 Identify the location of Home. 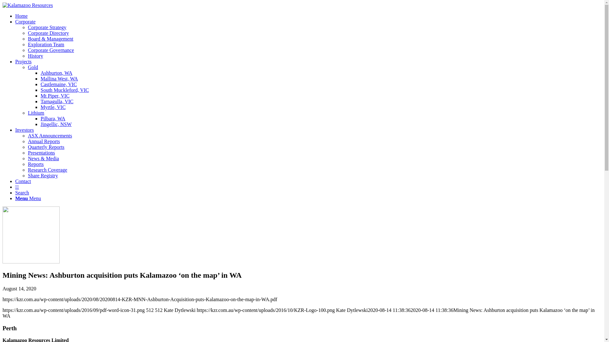
(22, 16).